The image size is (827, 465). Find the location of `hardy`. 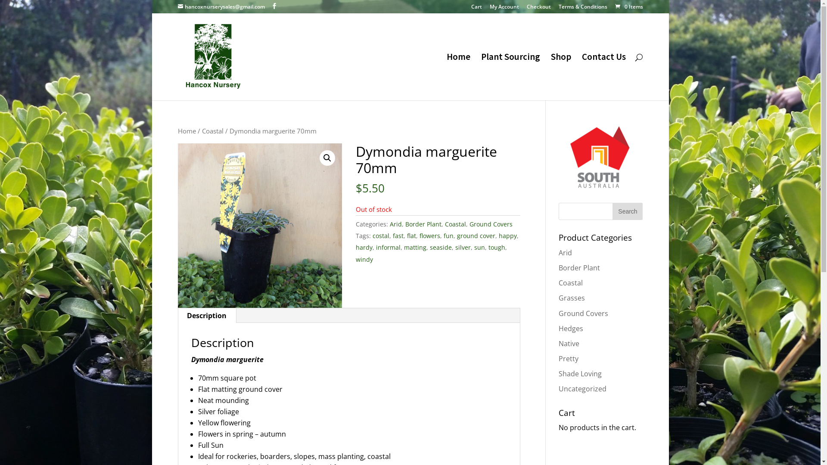

hardy is located at coordinates (364, 247).